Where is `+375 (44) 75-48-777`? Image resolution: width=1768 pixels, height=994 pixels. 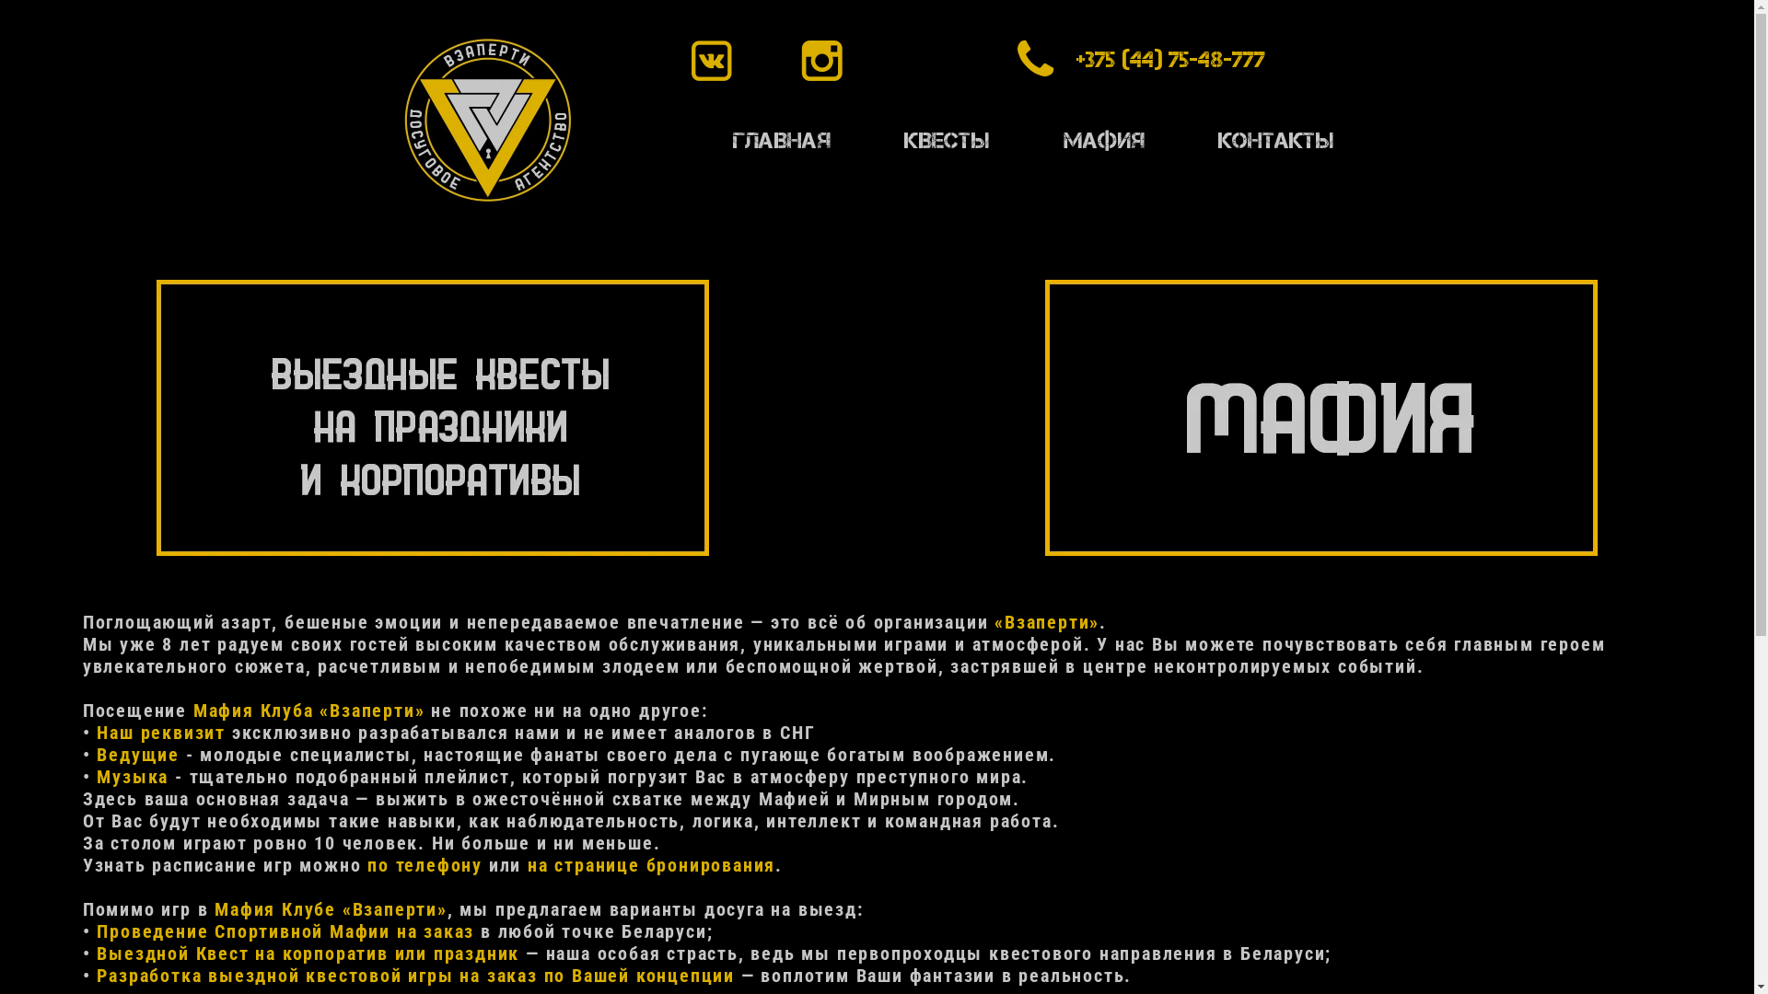
+375 (44) 75-48-777 is located at coordinates (1171, 60).